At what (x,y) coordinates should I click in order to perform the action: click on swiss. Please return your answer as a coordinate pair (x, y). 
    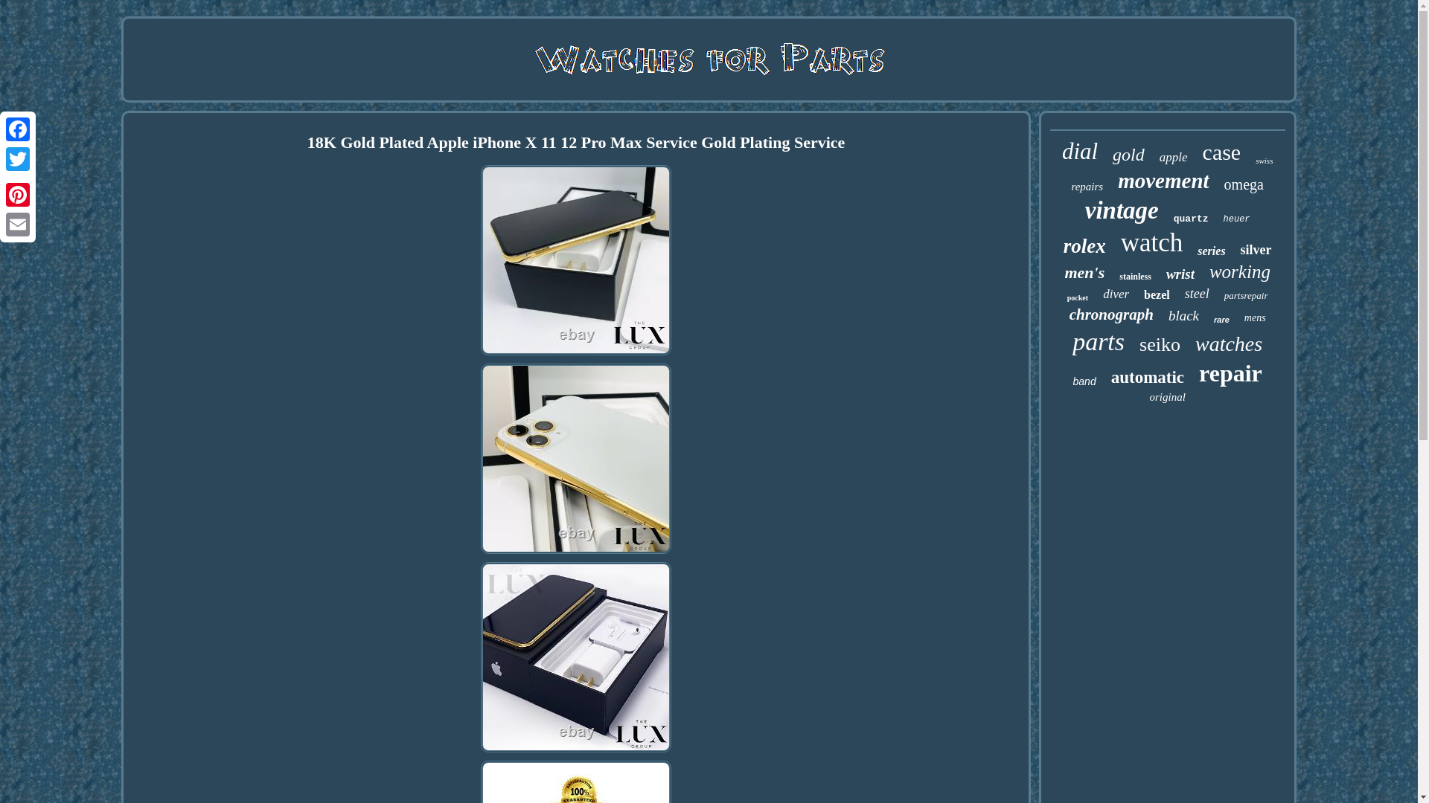
    Looking at the image, I should click on (1264, 161).